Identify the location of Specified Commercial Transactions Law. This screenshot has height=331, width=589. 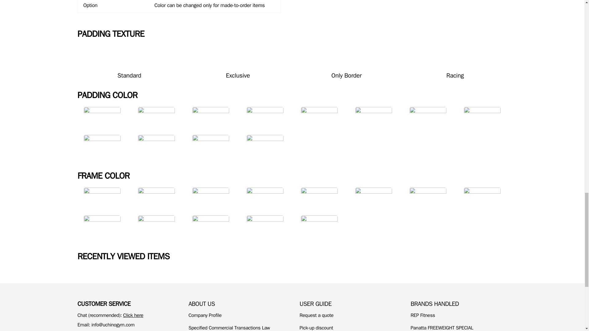
(229, 328).